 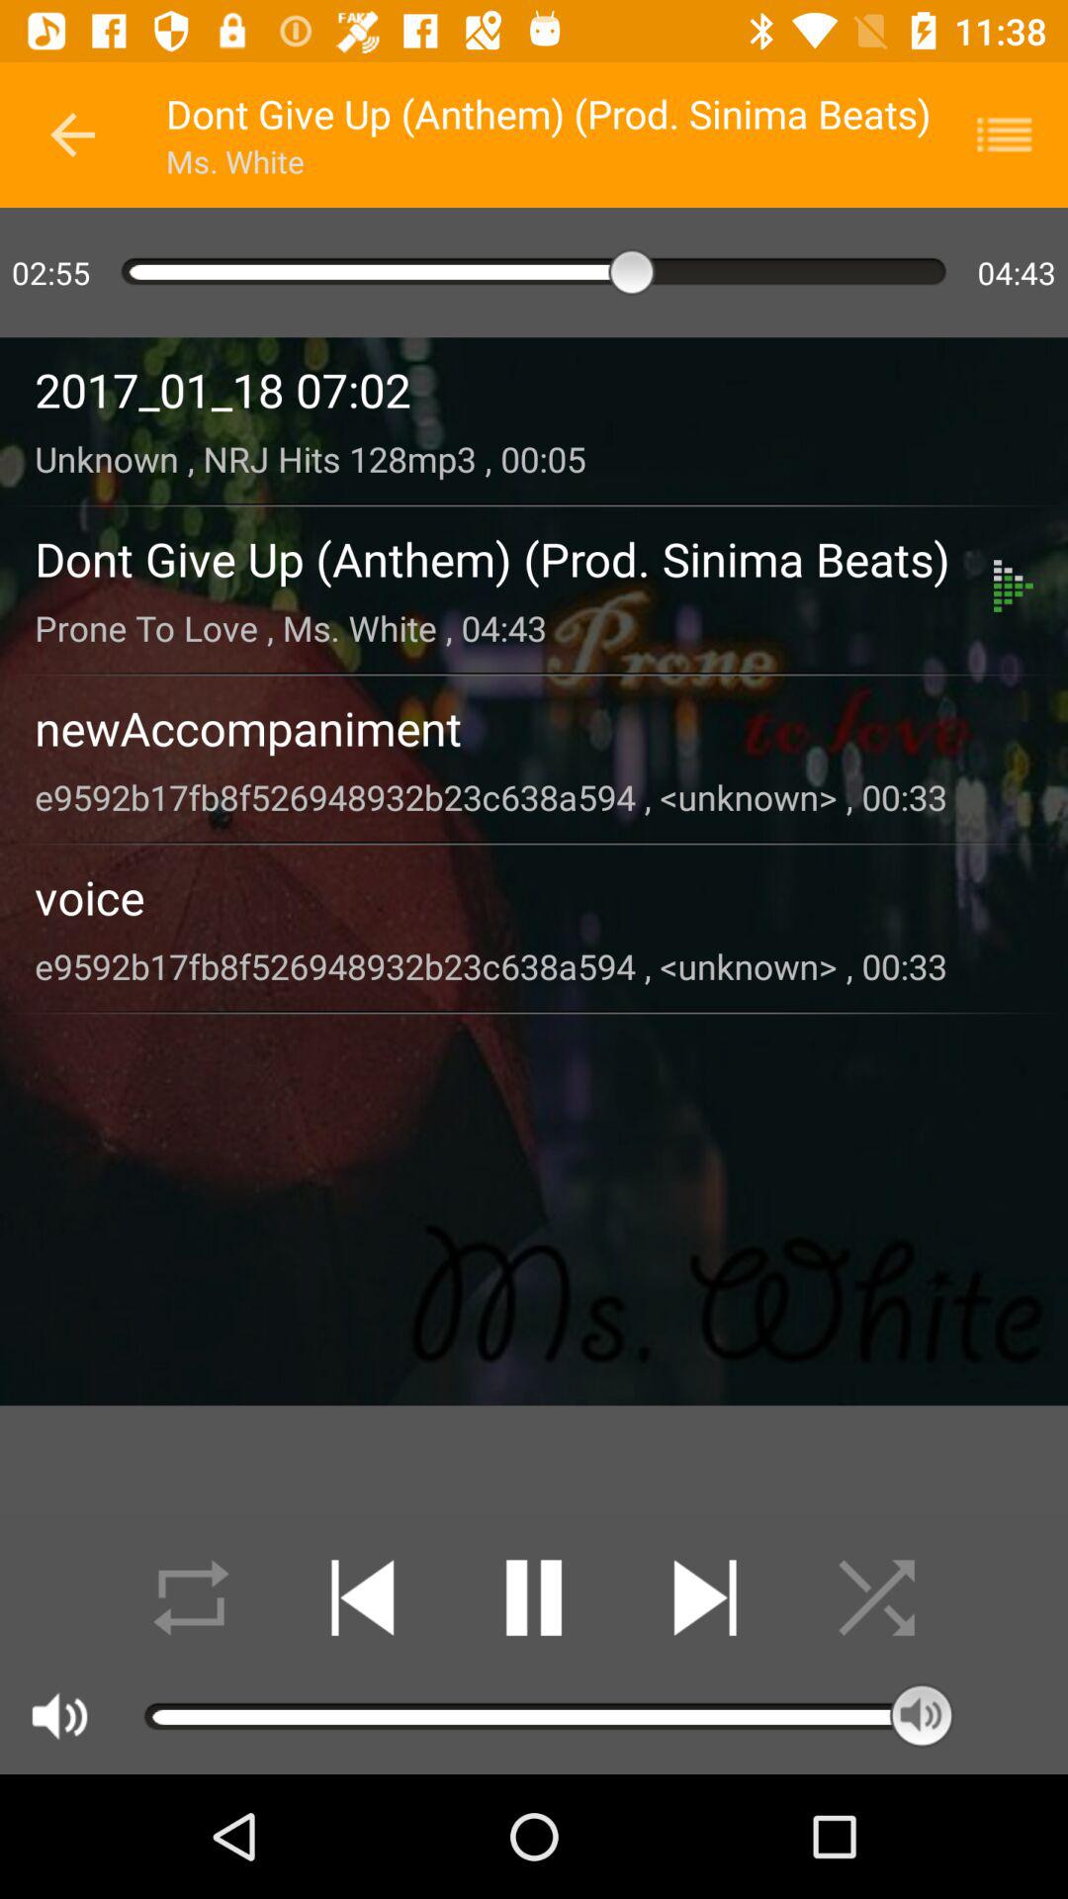 What do you see at coordinates (514, 627) in the screenshot?
I see `tap the icon below dont give up item` at bounding box center [514, 627].